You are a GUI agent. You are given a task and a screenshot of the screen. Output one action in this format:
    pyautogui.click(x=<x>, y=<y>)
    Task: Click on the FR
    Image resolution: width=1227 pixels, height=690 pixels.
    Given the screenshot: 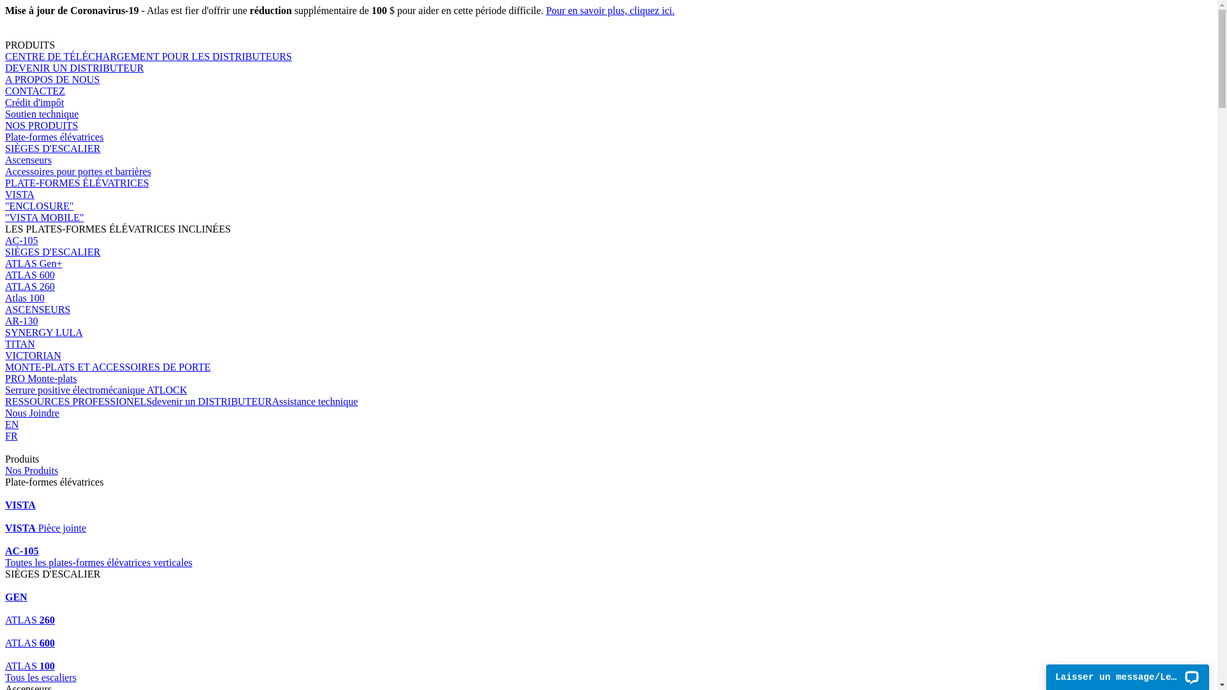 What is the action you would take?
    pyautogui.click(x=608, y=436)
    